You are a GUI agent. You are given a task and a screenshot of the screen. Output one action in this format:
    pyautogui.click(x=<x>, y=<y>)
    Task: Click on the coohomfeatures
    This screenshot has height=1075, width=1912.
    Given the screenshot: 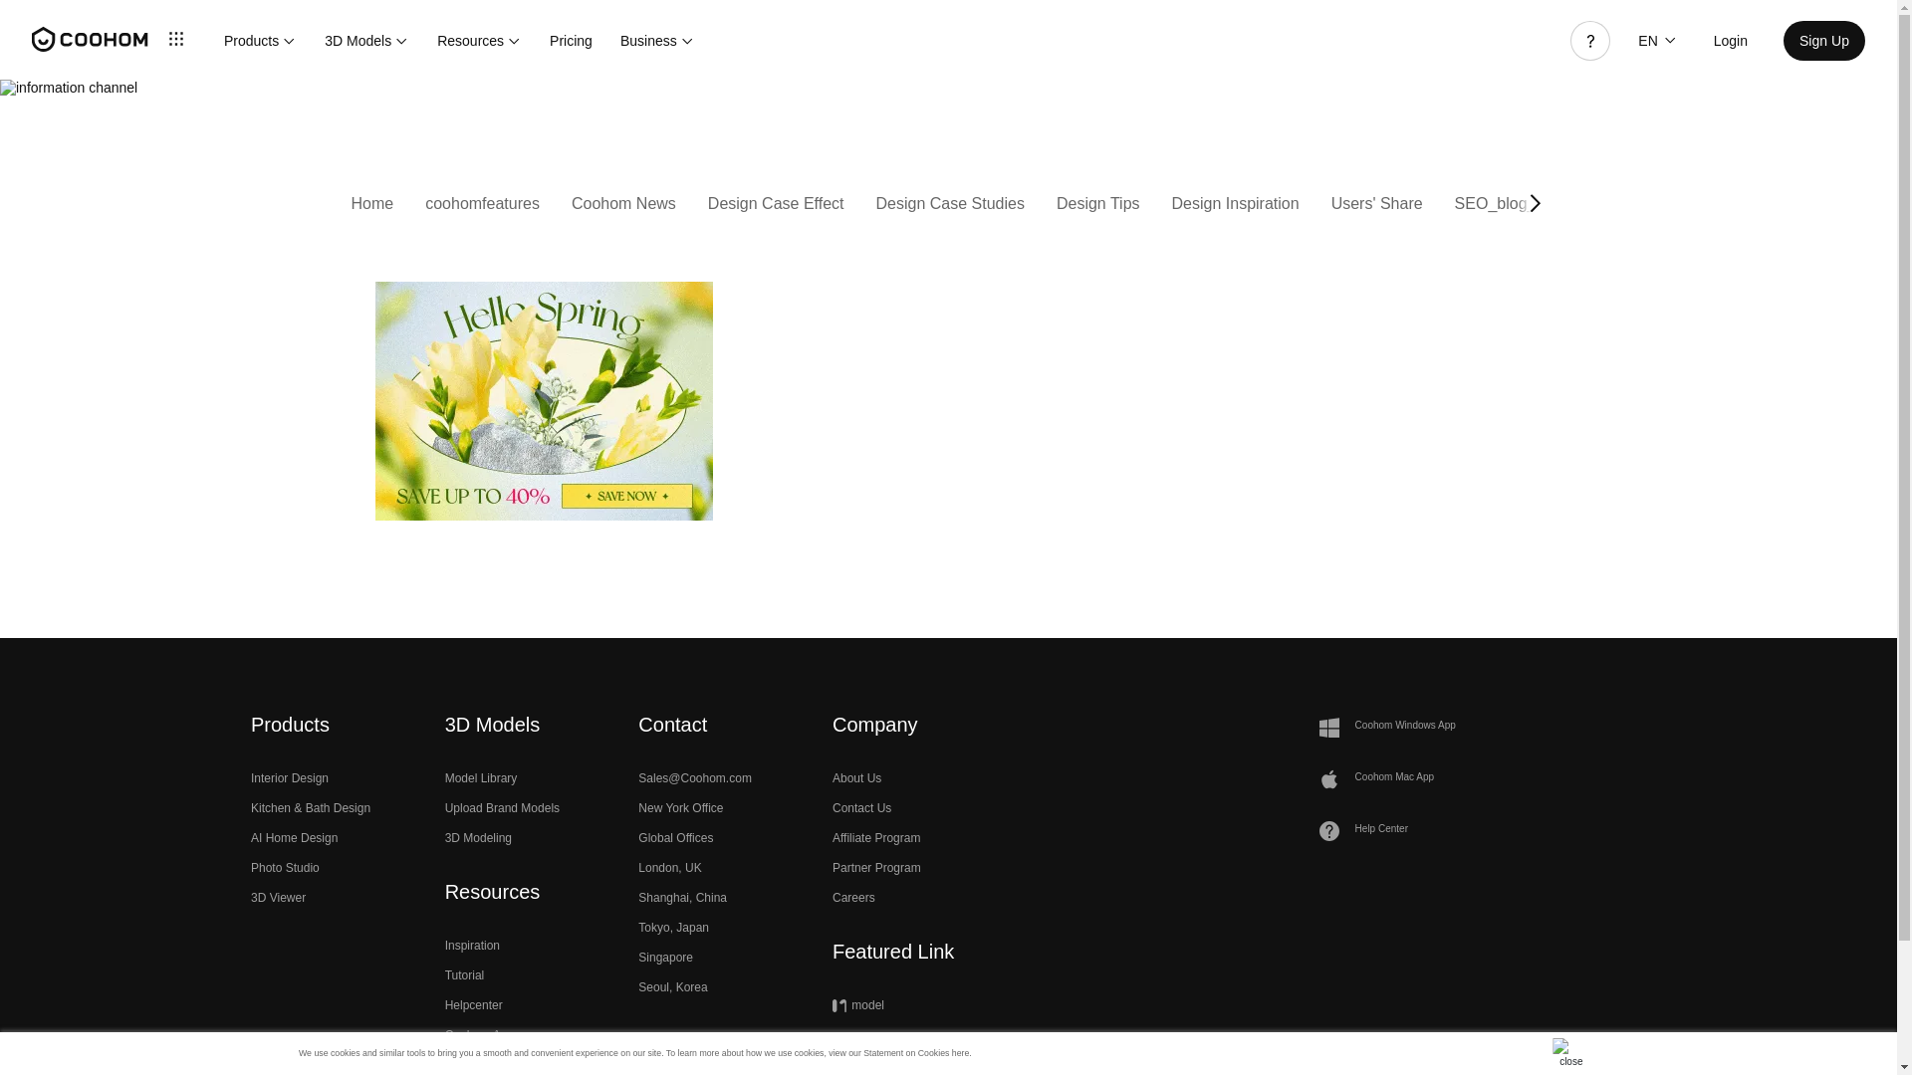 What is the action you would take?
    pyautogui.click(x=482, y=204)
    